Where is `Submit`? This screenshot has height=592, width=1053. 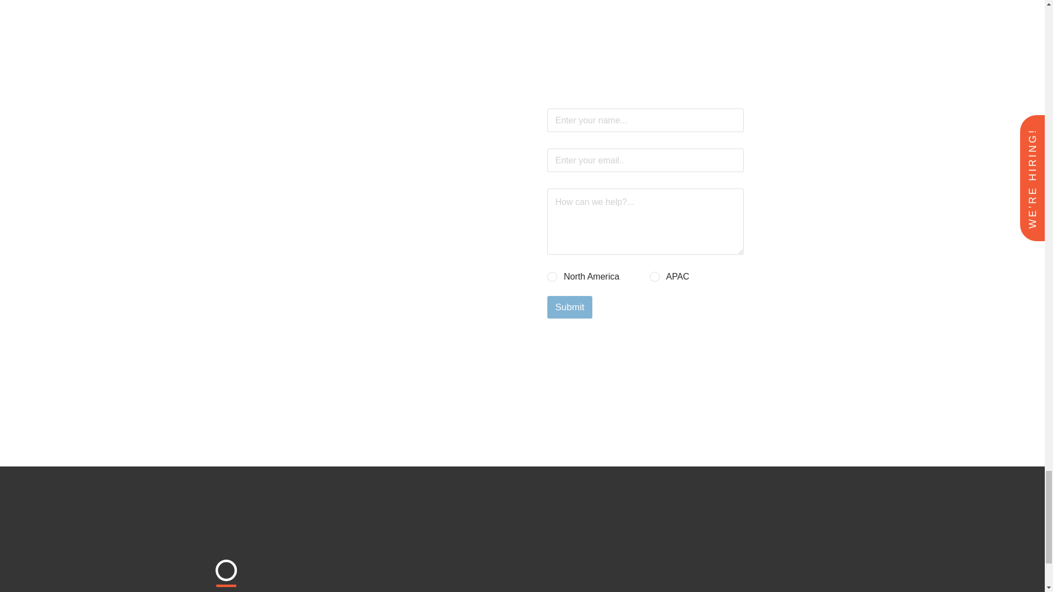 Submit is located at coordinates (570, 307).